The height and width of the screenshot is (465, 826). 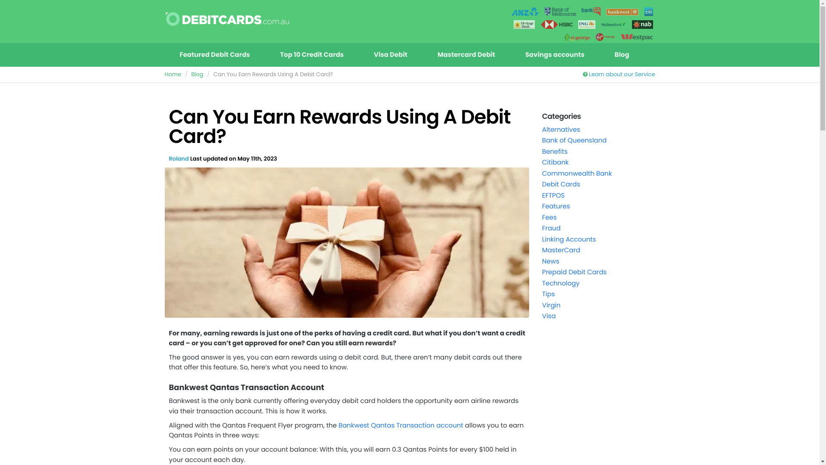 What do you see at coordinates (561, 130) in the screenshot?
I see `Alternatives` at bounding box center [561, 130].